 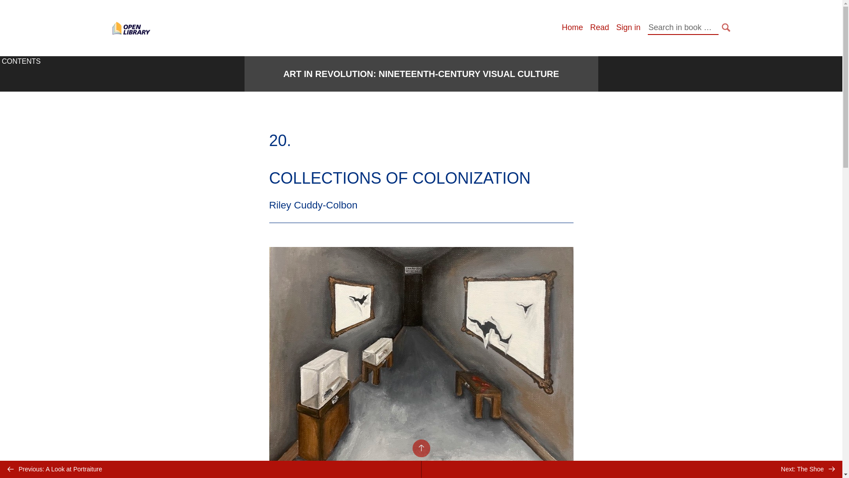 I want to click on Previous: A Look at Portraiture, so click(x=210, y=469).